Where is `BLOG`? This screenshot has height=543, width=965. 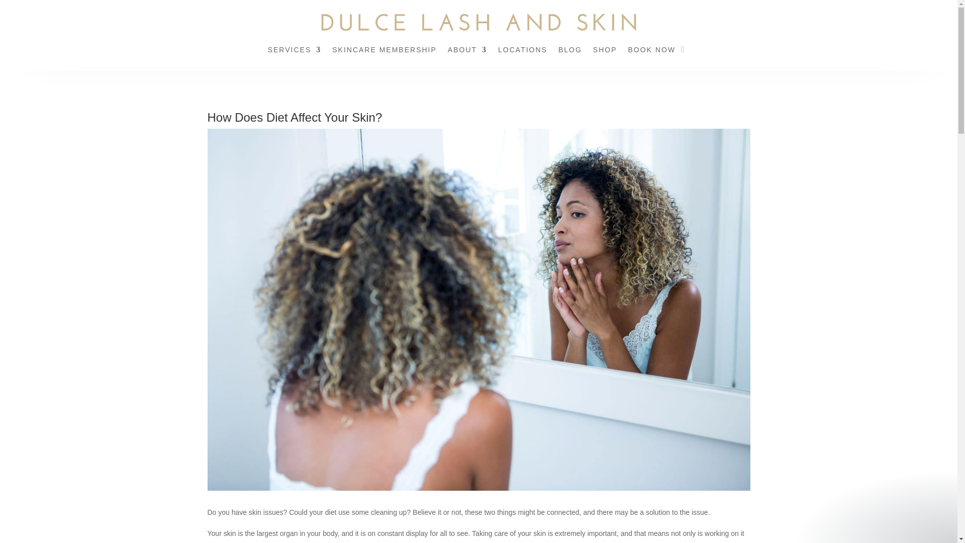
BLOG is located at coordinates (570, 51).